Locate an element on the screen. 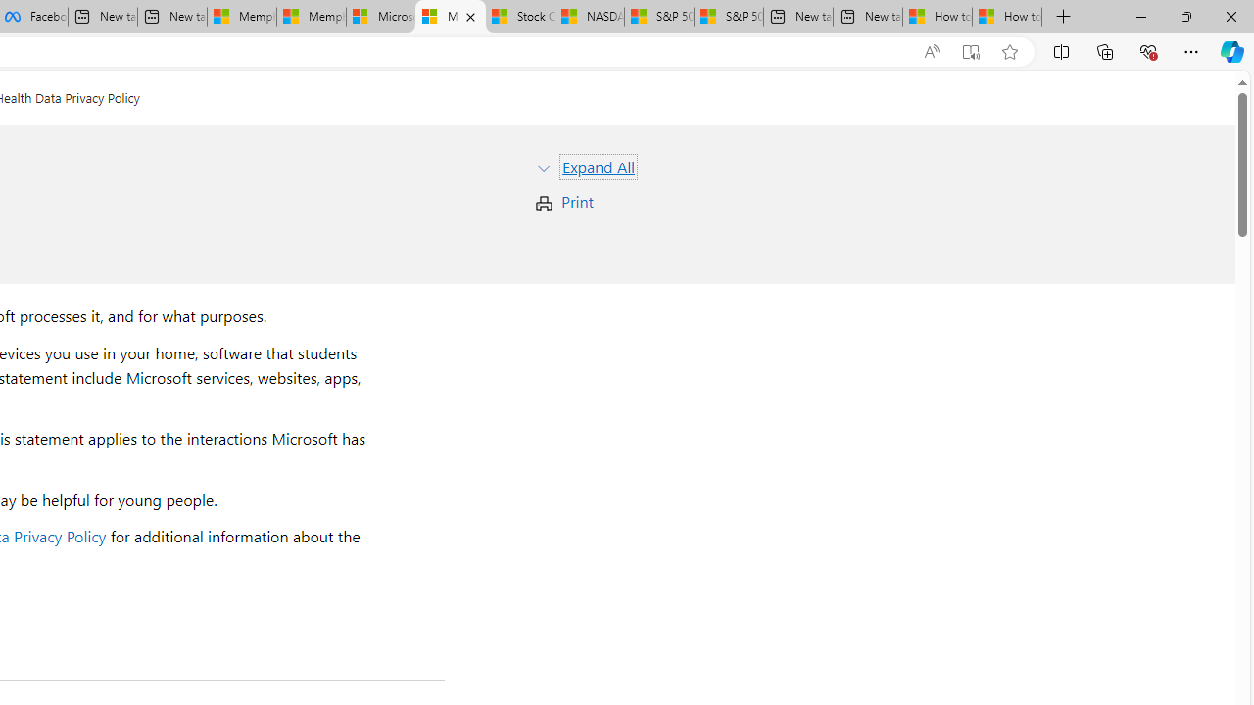 This screenshot has width=1254, height=705. Enter Immersive Reader (F9) is located at coordinates (971, 52).